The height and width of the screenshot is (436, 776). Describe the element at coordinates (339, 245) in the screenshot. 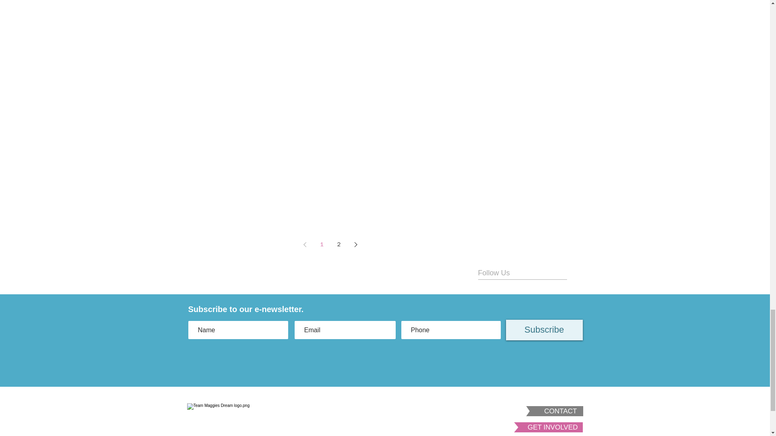

I see `2` at that location.